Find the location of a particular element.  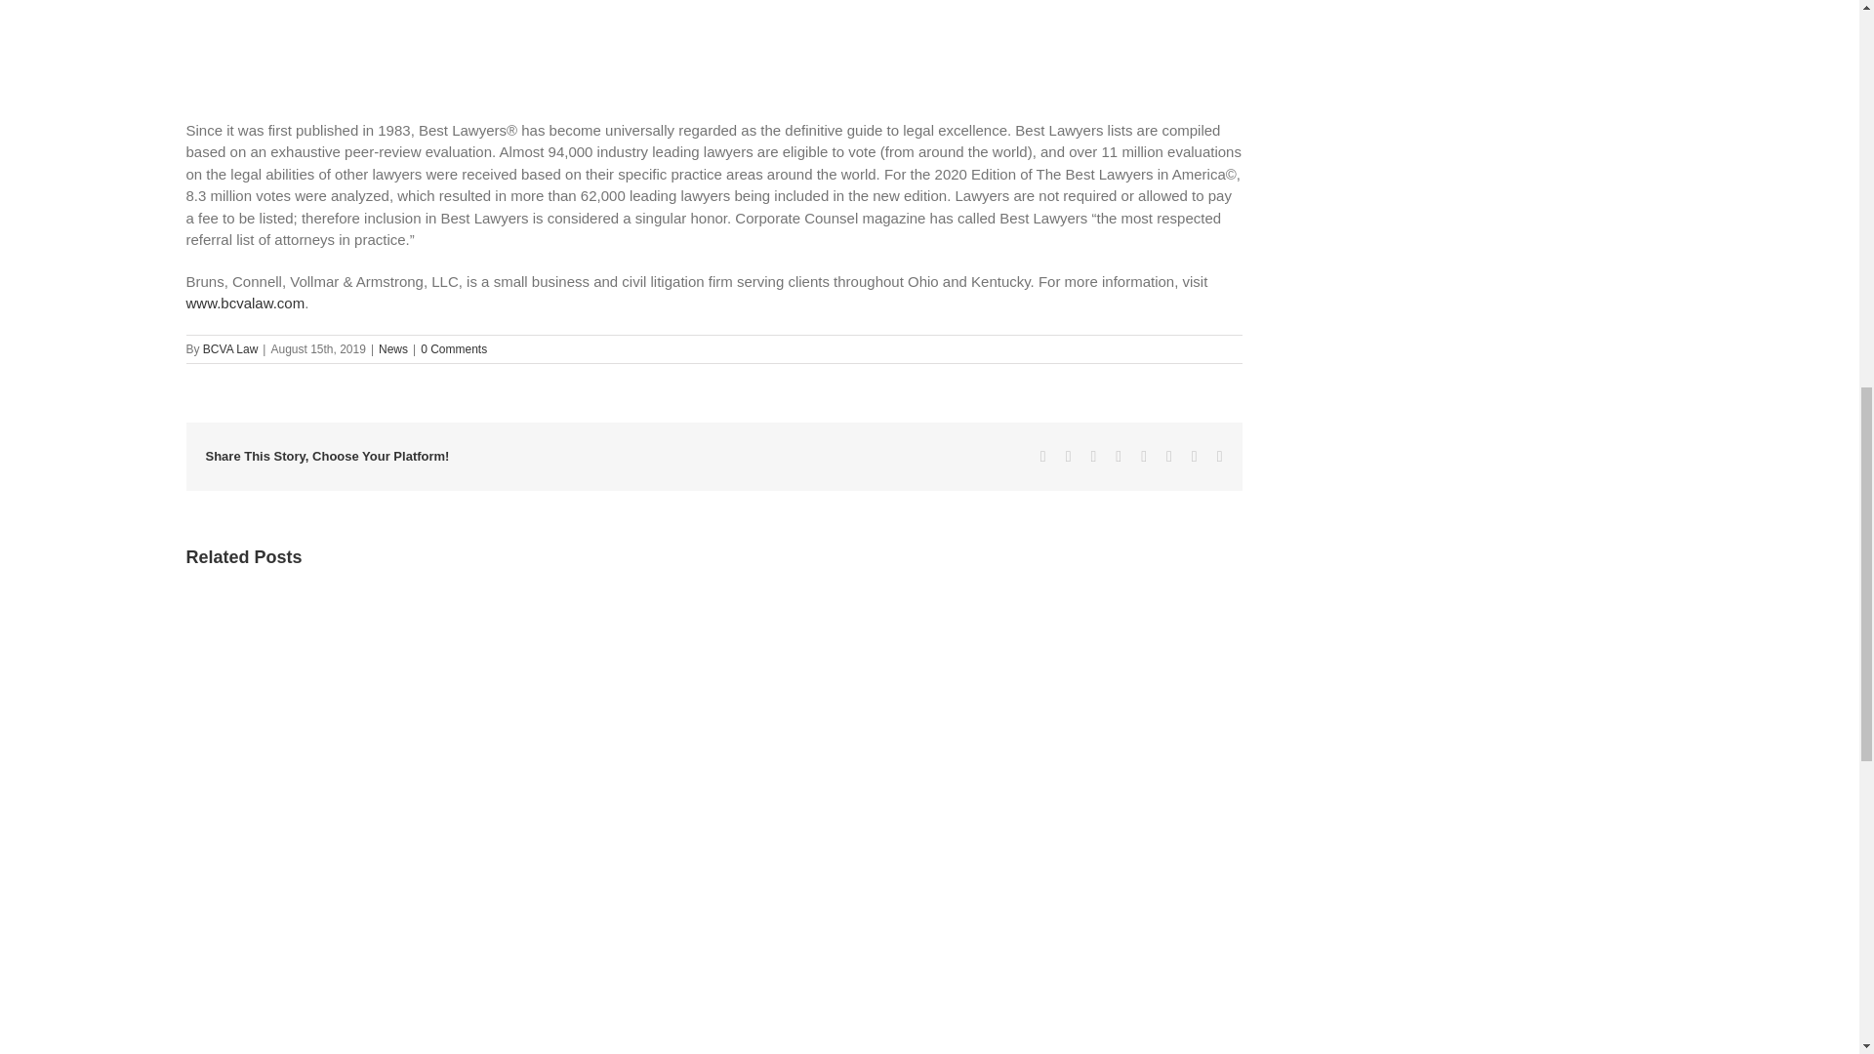

Posts by BCVA Law is located at coordinates (230, 347).